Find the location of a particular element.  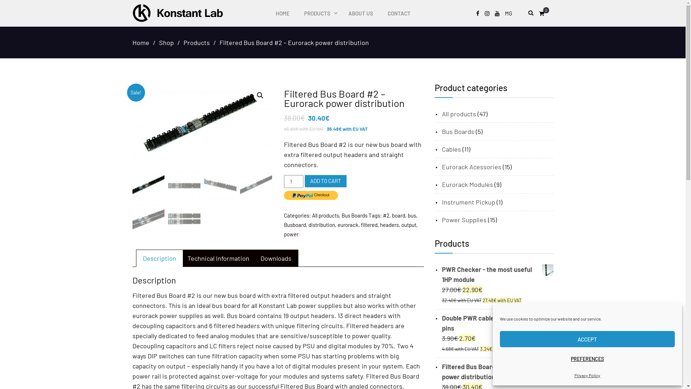

PRODUCTS is located at coordinates (319, 13).